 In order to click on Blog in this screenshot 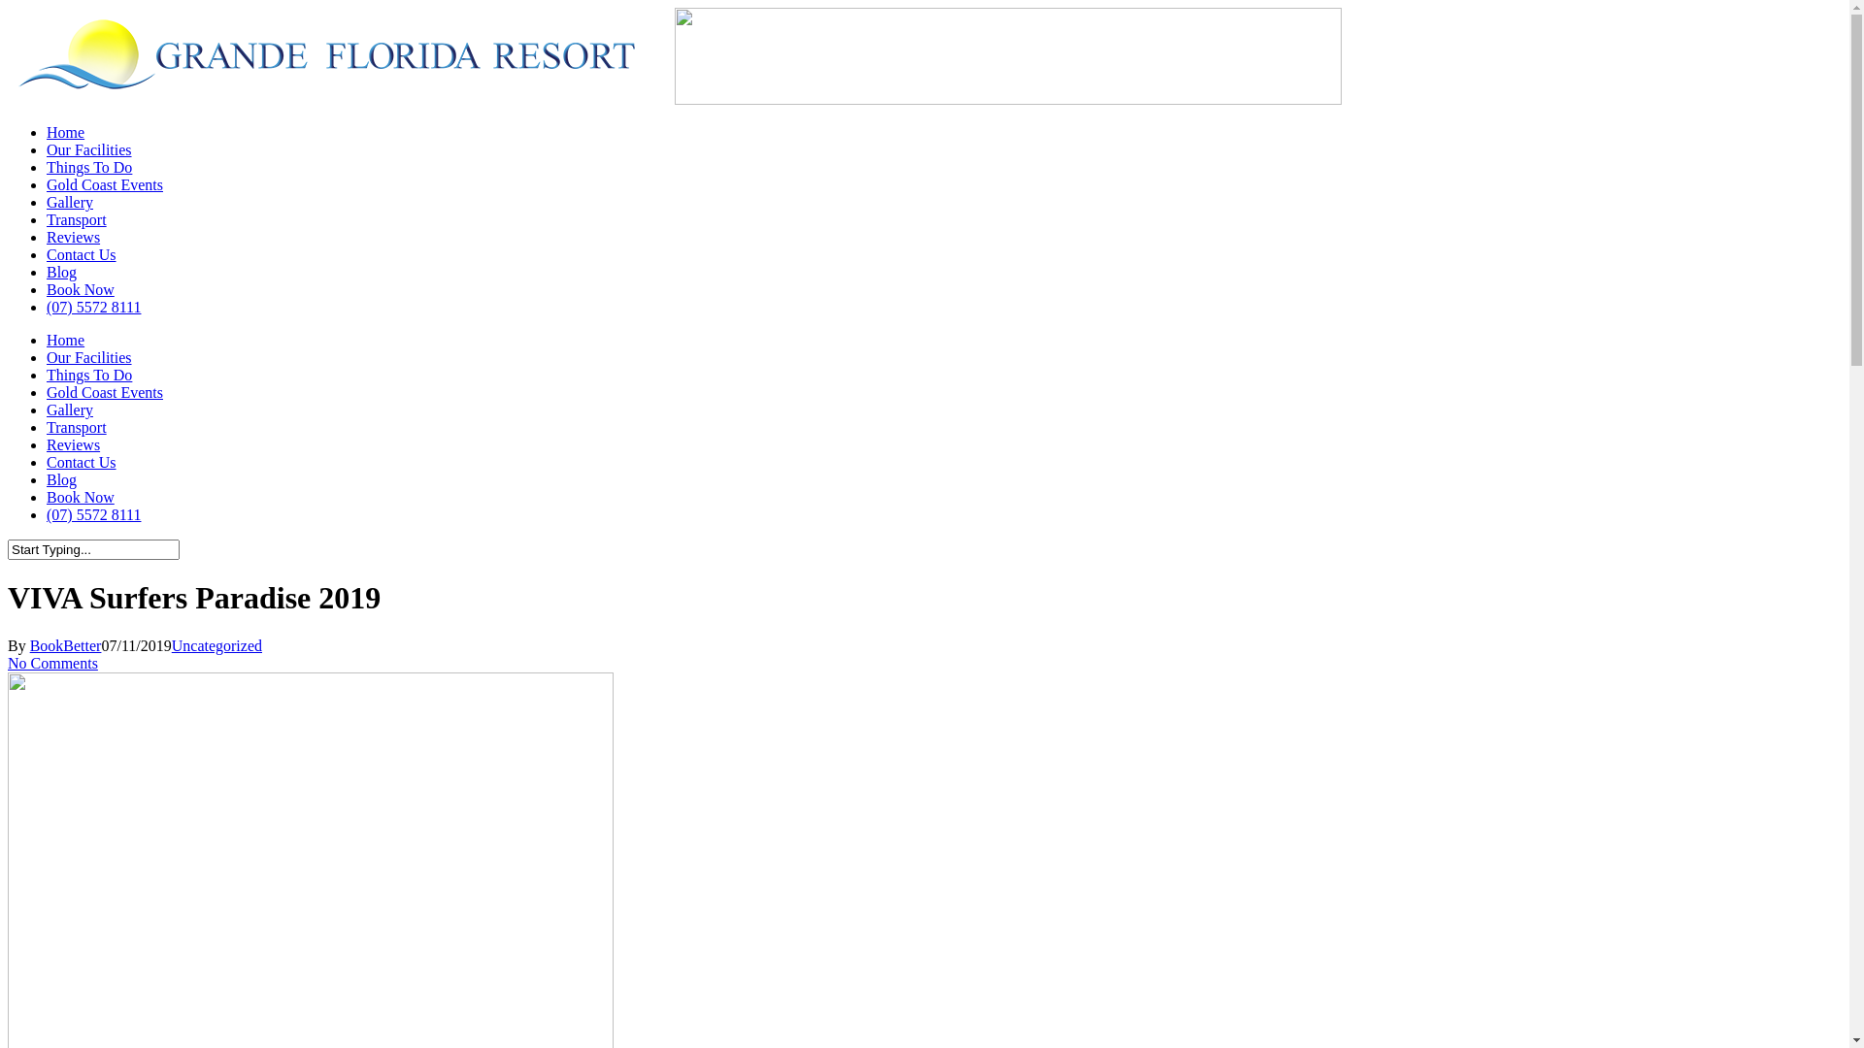, I will do `click(62, 272)`.